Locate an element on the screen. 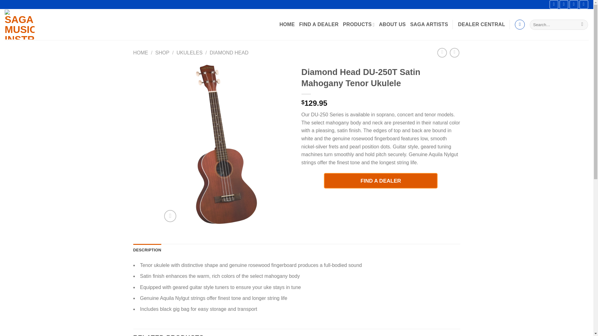 The width and height of the screenshot is (598, 336). Follow on Twitter is located at coordinates (574, 4).